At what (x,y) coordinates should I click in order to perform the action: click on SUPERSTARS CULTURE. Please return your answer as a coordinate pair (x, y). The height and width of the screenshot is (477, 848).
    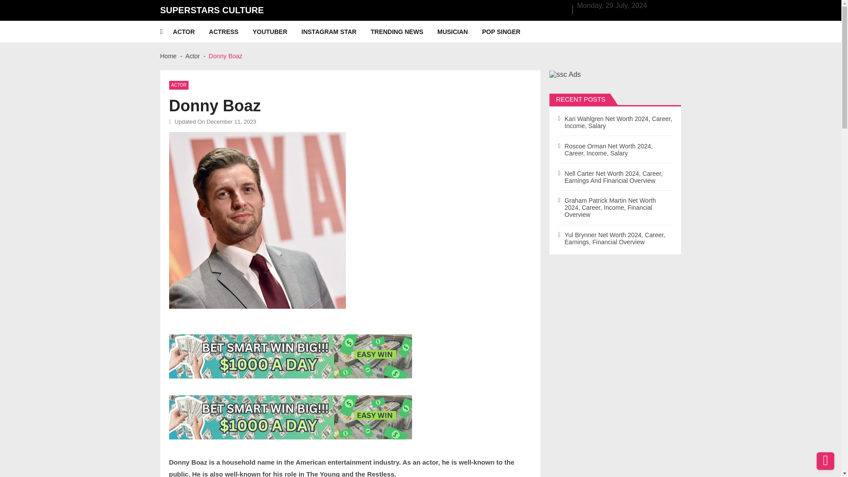
    Looking at the image, I should click on (212, 10).